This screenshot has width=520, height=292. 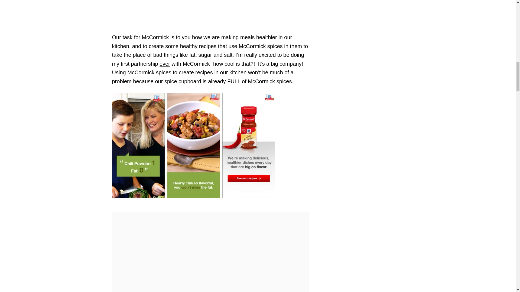 I want to click on Generation Fresh Banner Ad, so click(x=193, y=145).